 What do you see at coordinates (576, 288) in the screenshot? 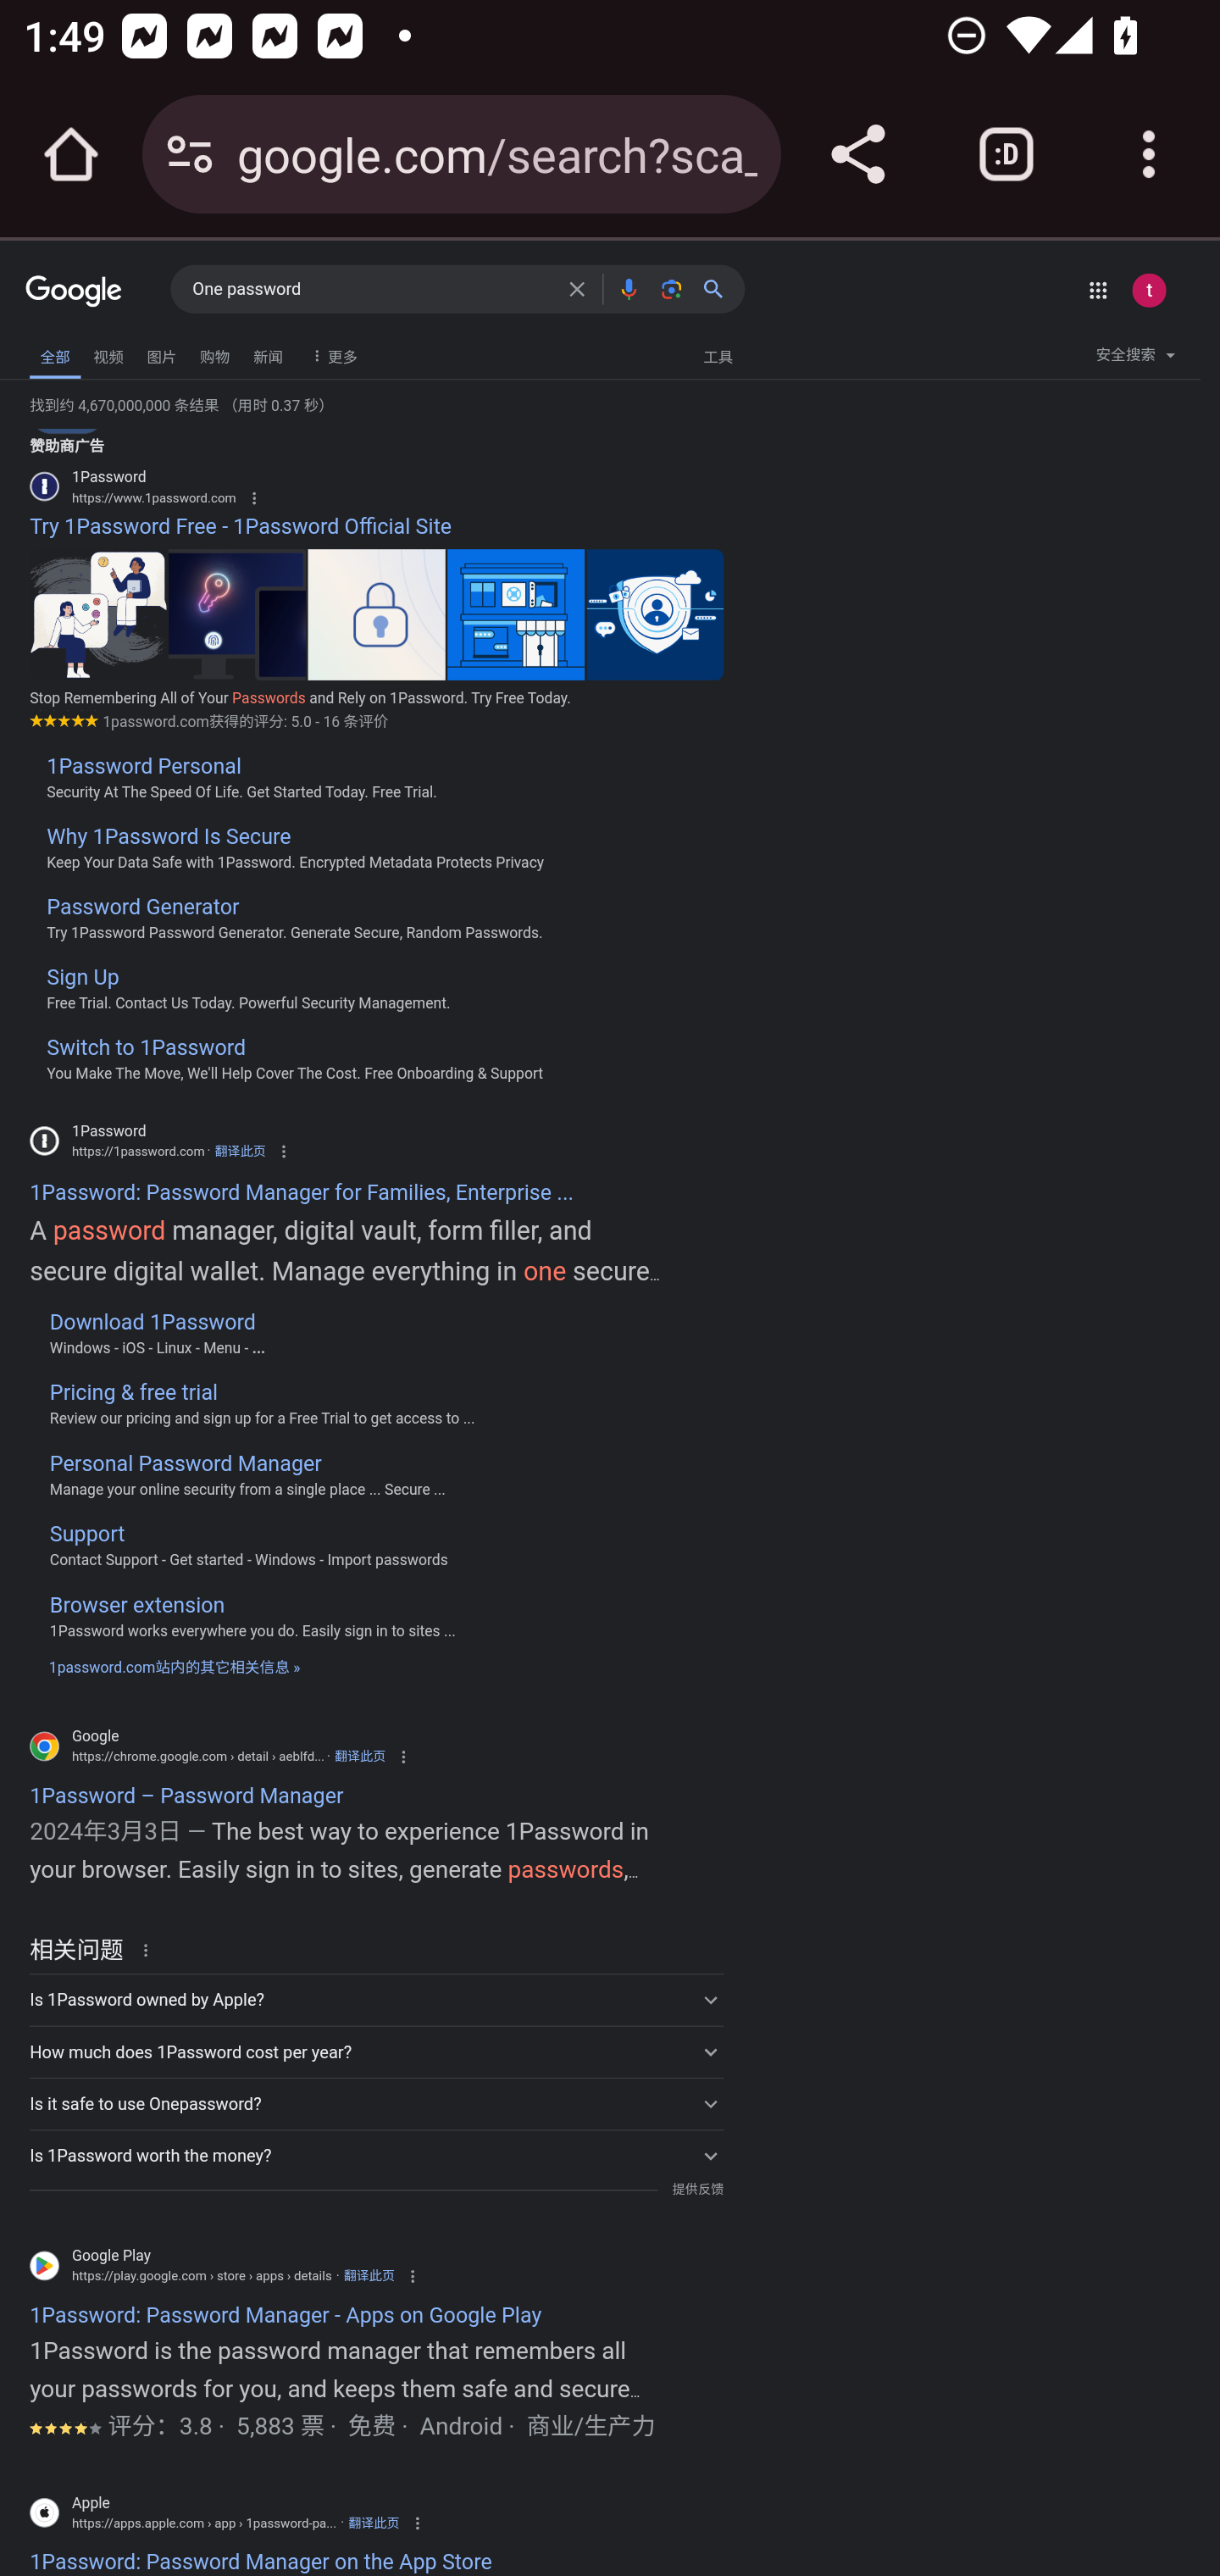
I see `清除` at bounding box center [576, 288].